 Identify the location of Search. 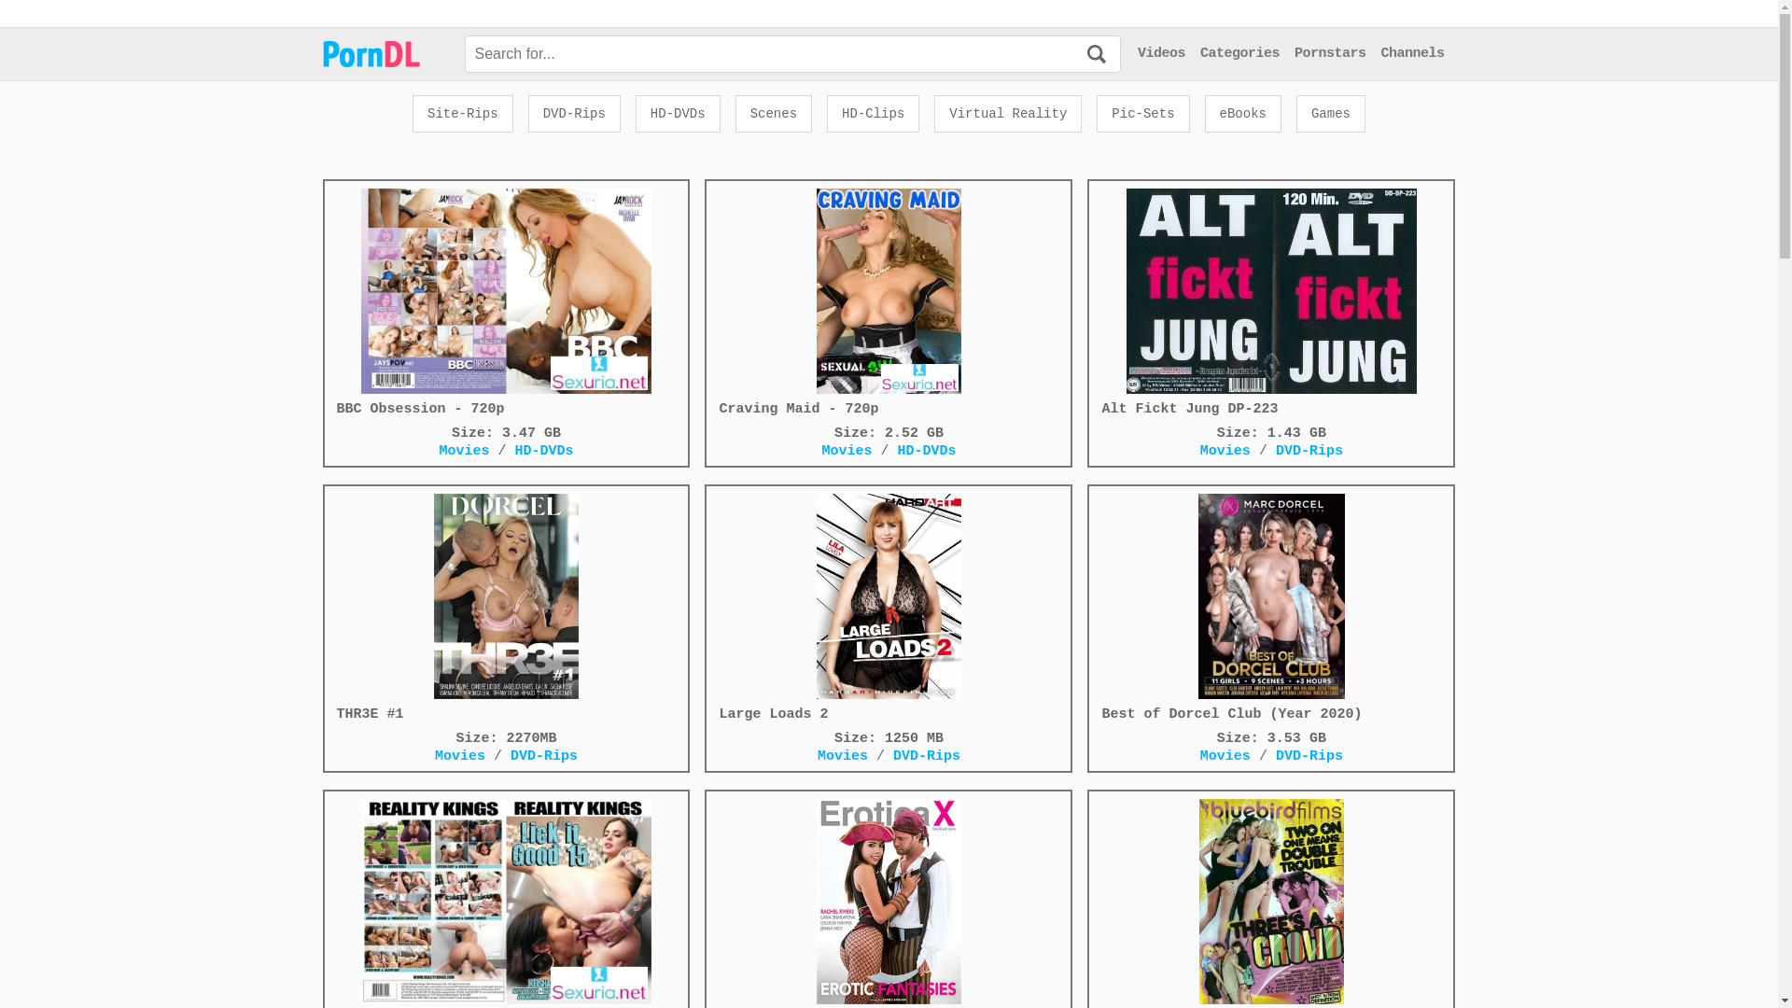
(1097, 56).